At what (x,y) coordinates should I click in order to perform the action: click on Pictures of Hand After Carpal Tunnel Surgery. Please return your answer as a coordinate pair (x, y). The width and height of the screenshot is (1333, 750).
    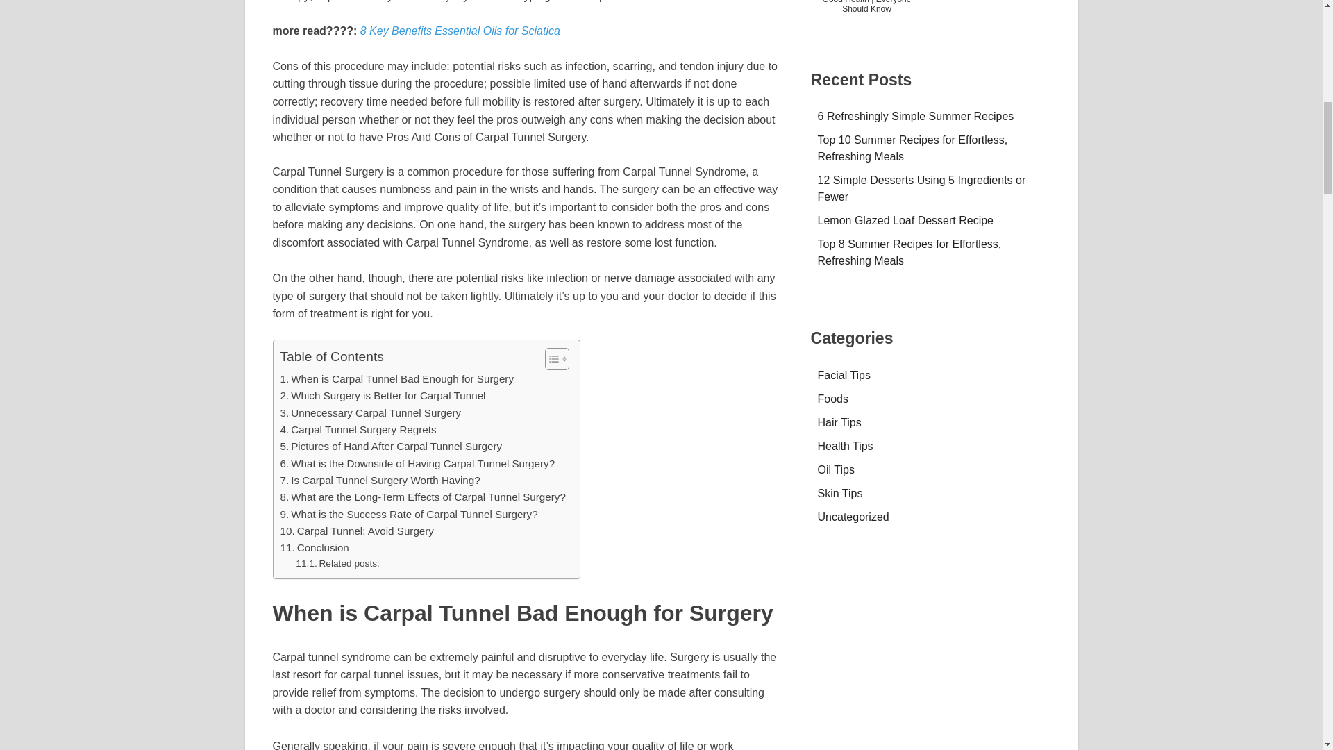
    Looking at the image, I should click on (391, 446).